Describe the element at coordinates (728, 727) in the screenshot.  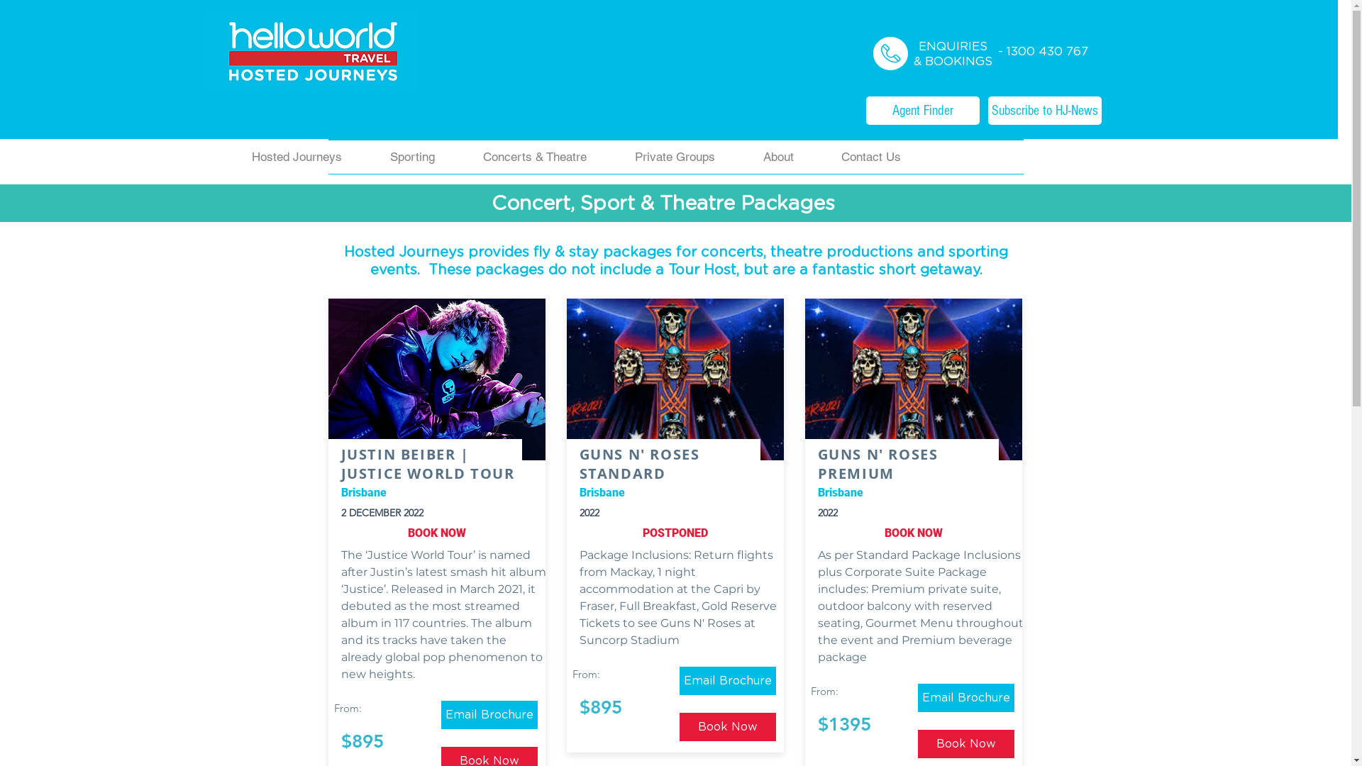
I see `Book Now` at that location.